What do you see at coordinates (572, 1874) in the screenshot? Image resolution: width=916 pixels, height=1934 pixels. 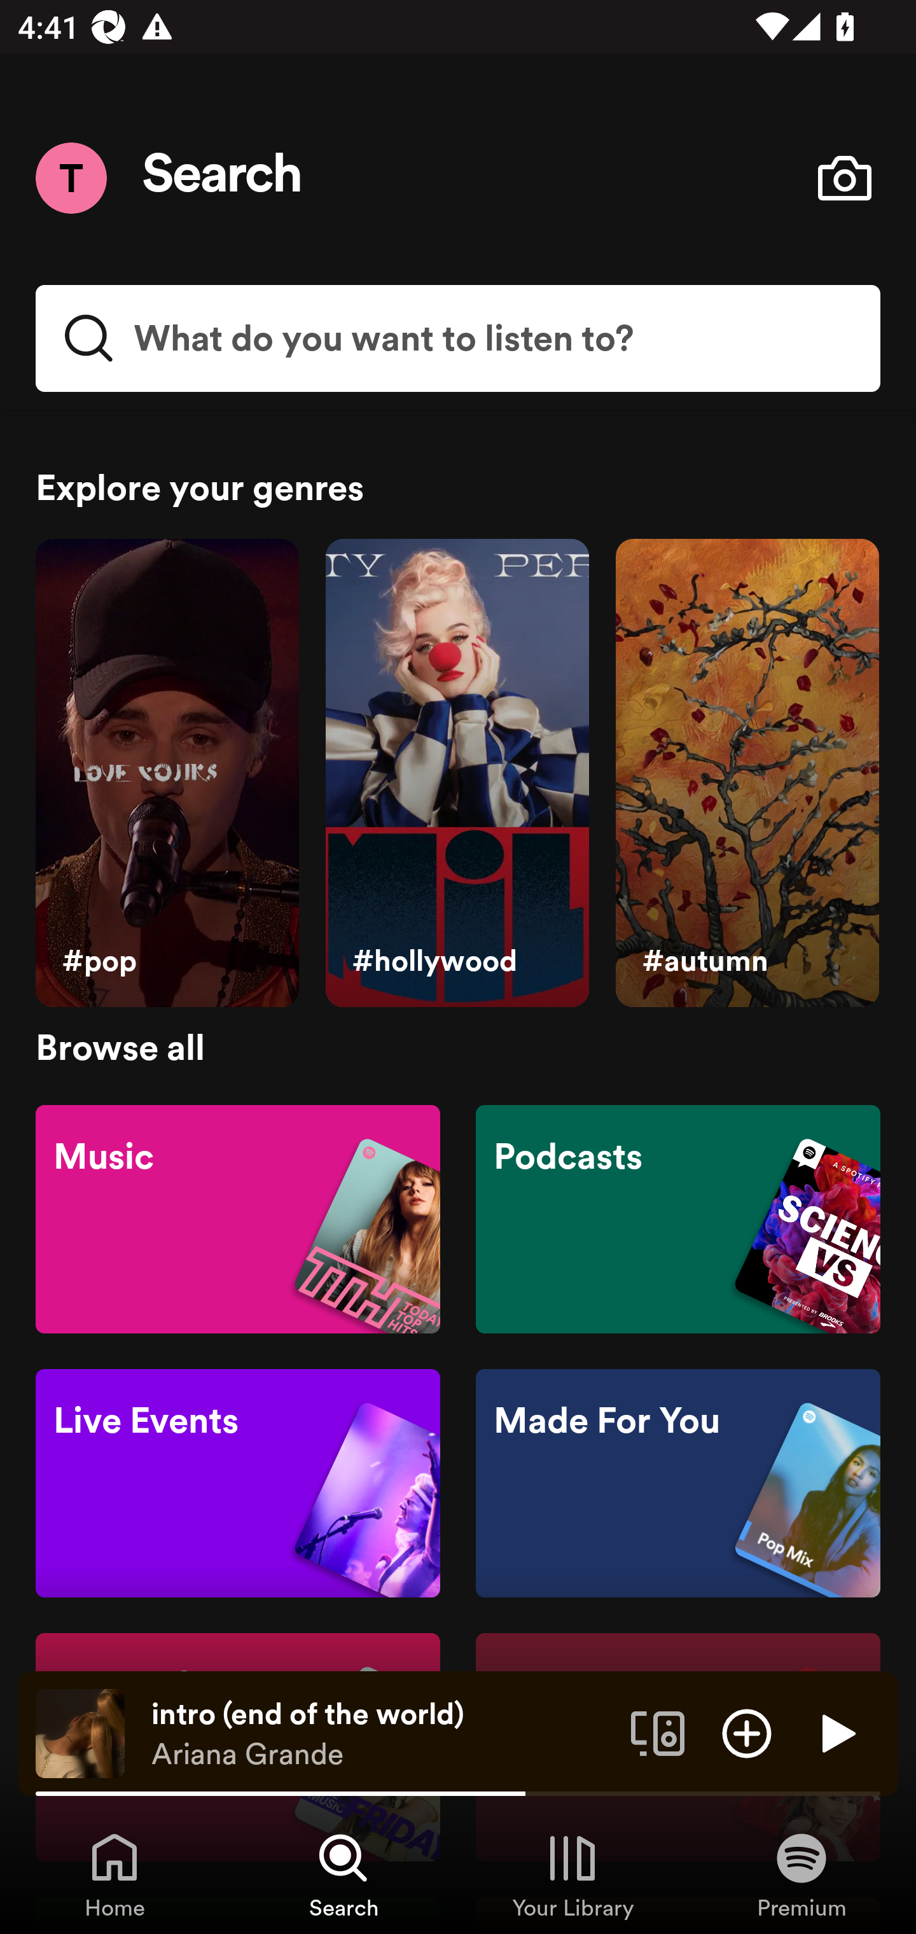 I see `Your Library, Tab 3 of 4 Your Library Your Library` at bounding box center [572, 1874].